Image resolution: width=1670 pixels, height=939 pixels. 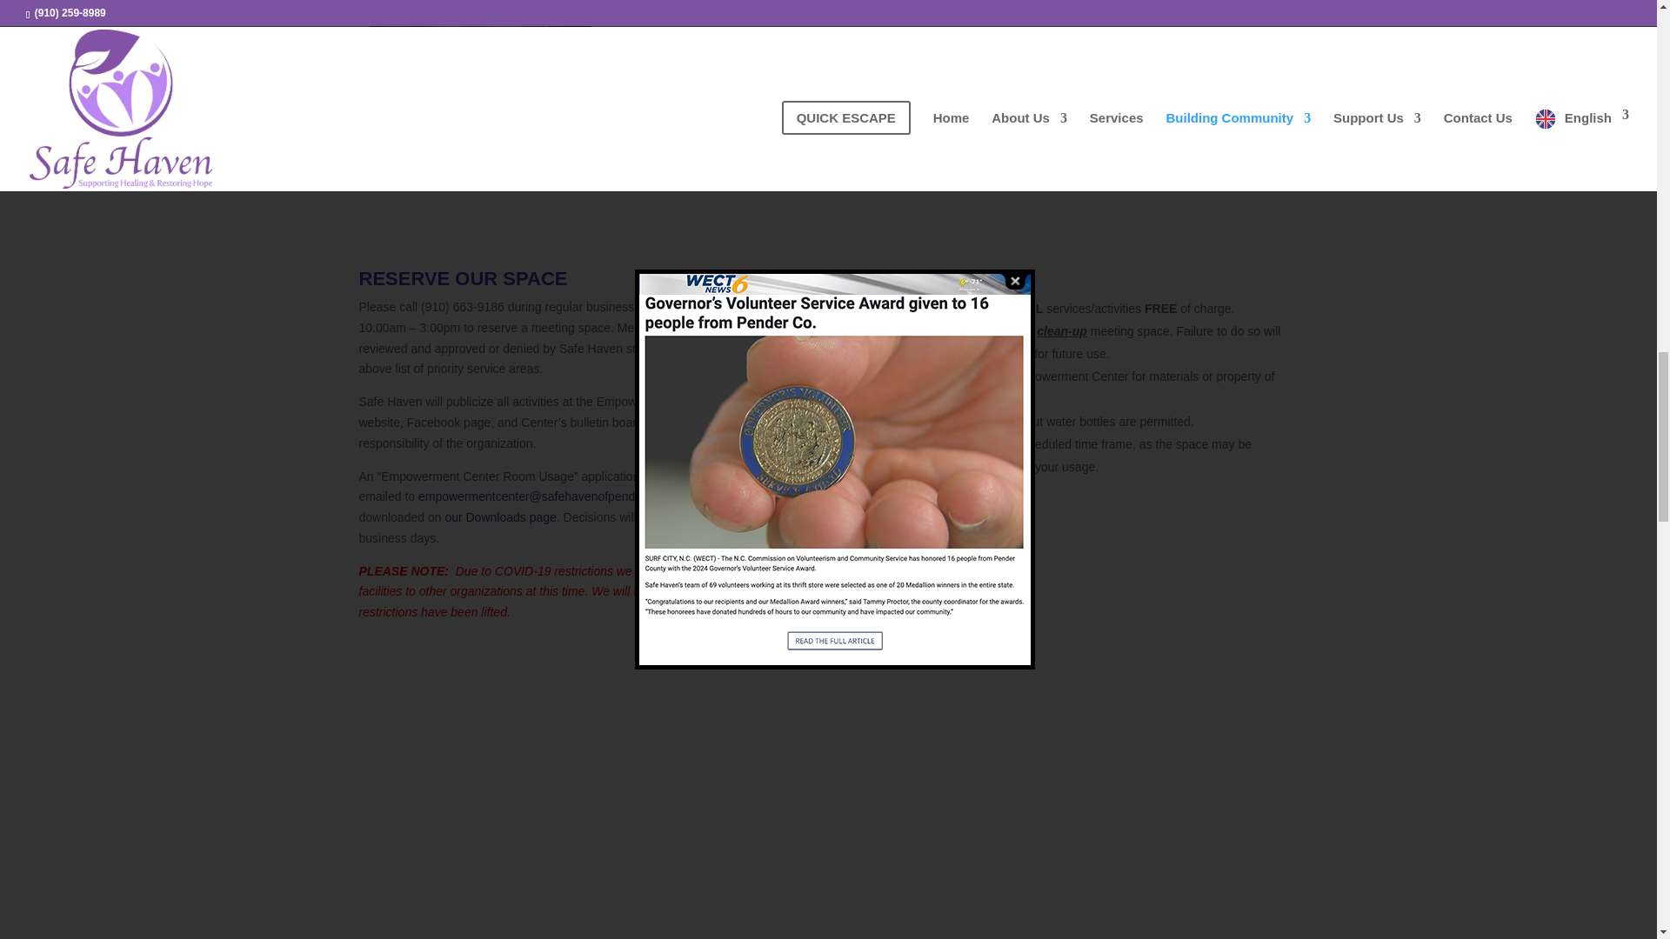 What do you see at coordinates (1177, 4) in the screenshot?
I see `empowerment-center-room-3` at bounding box center [1177, 4].